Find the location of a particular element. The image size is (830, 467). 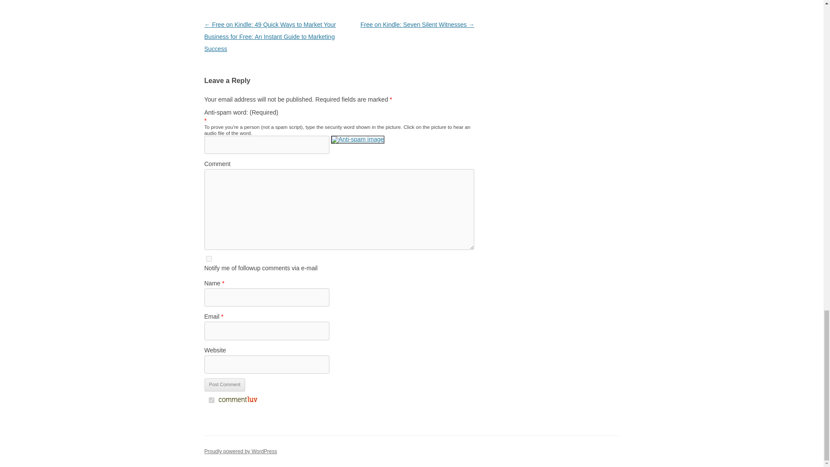

CommentLuv is enabled is located at coordinates (237, 401).